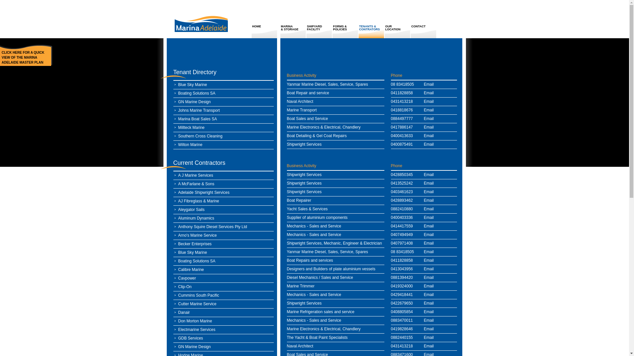 This screenshot has width=634, height=356. Describe the element at coordinates (345, 32) in the screenshot. I see `FORMS &
POLICIES` at that location.